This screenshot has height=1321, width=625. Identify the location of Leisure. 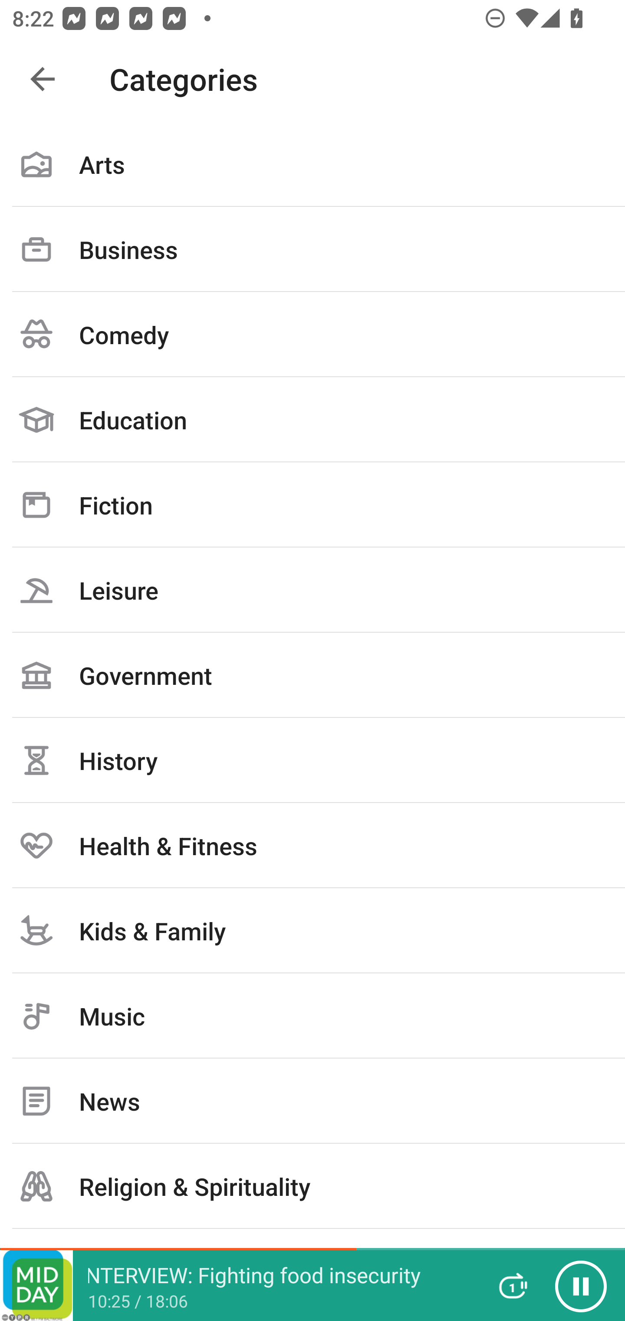
(312, 590).